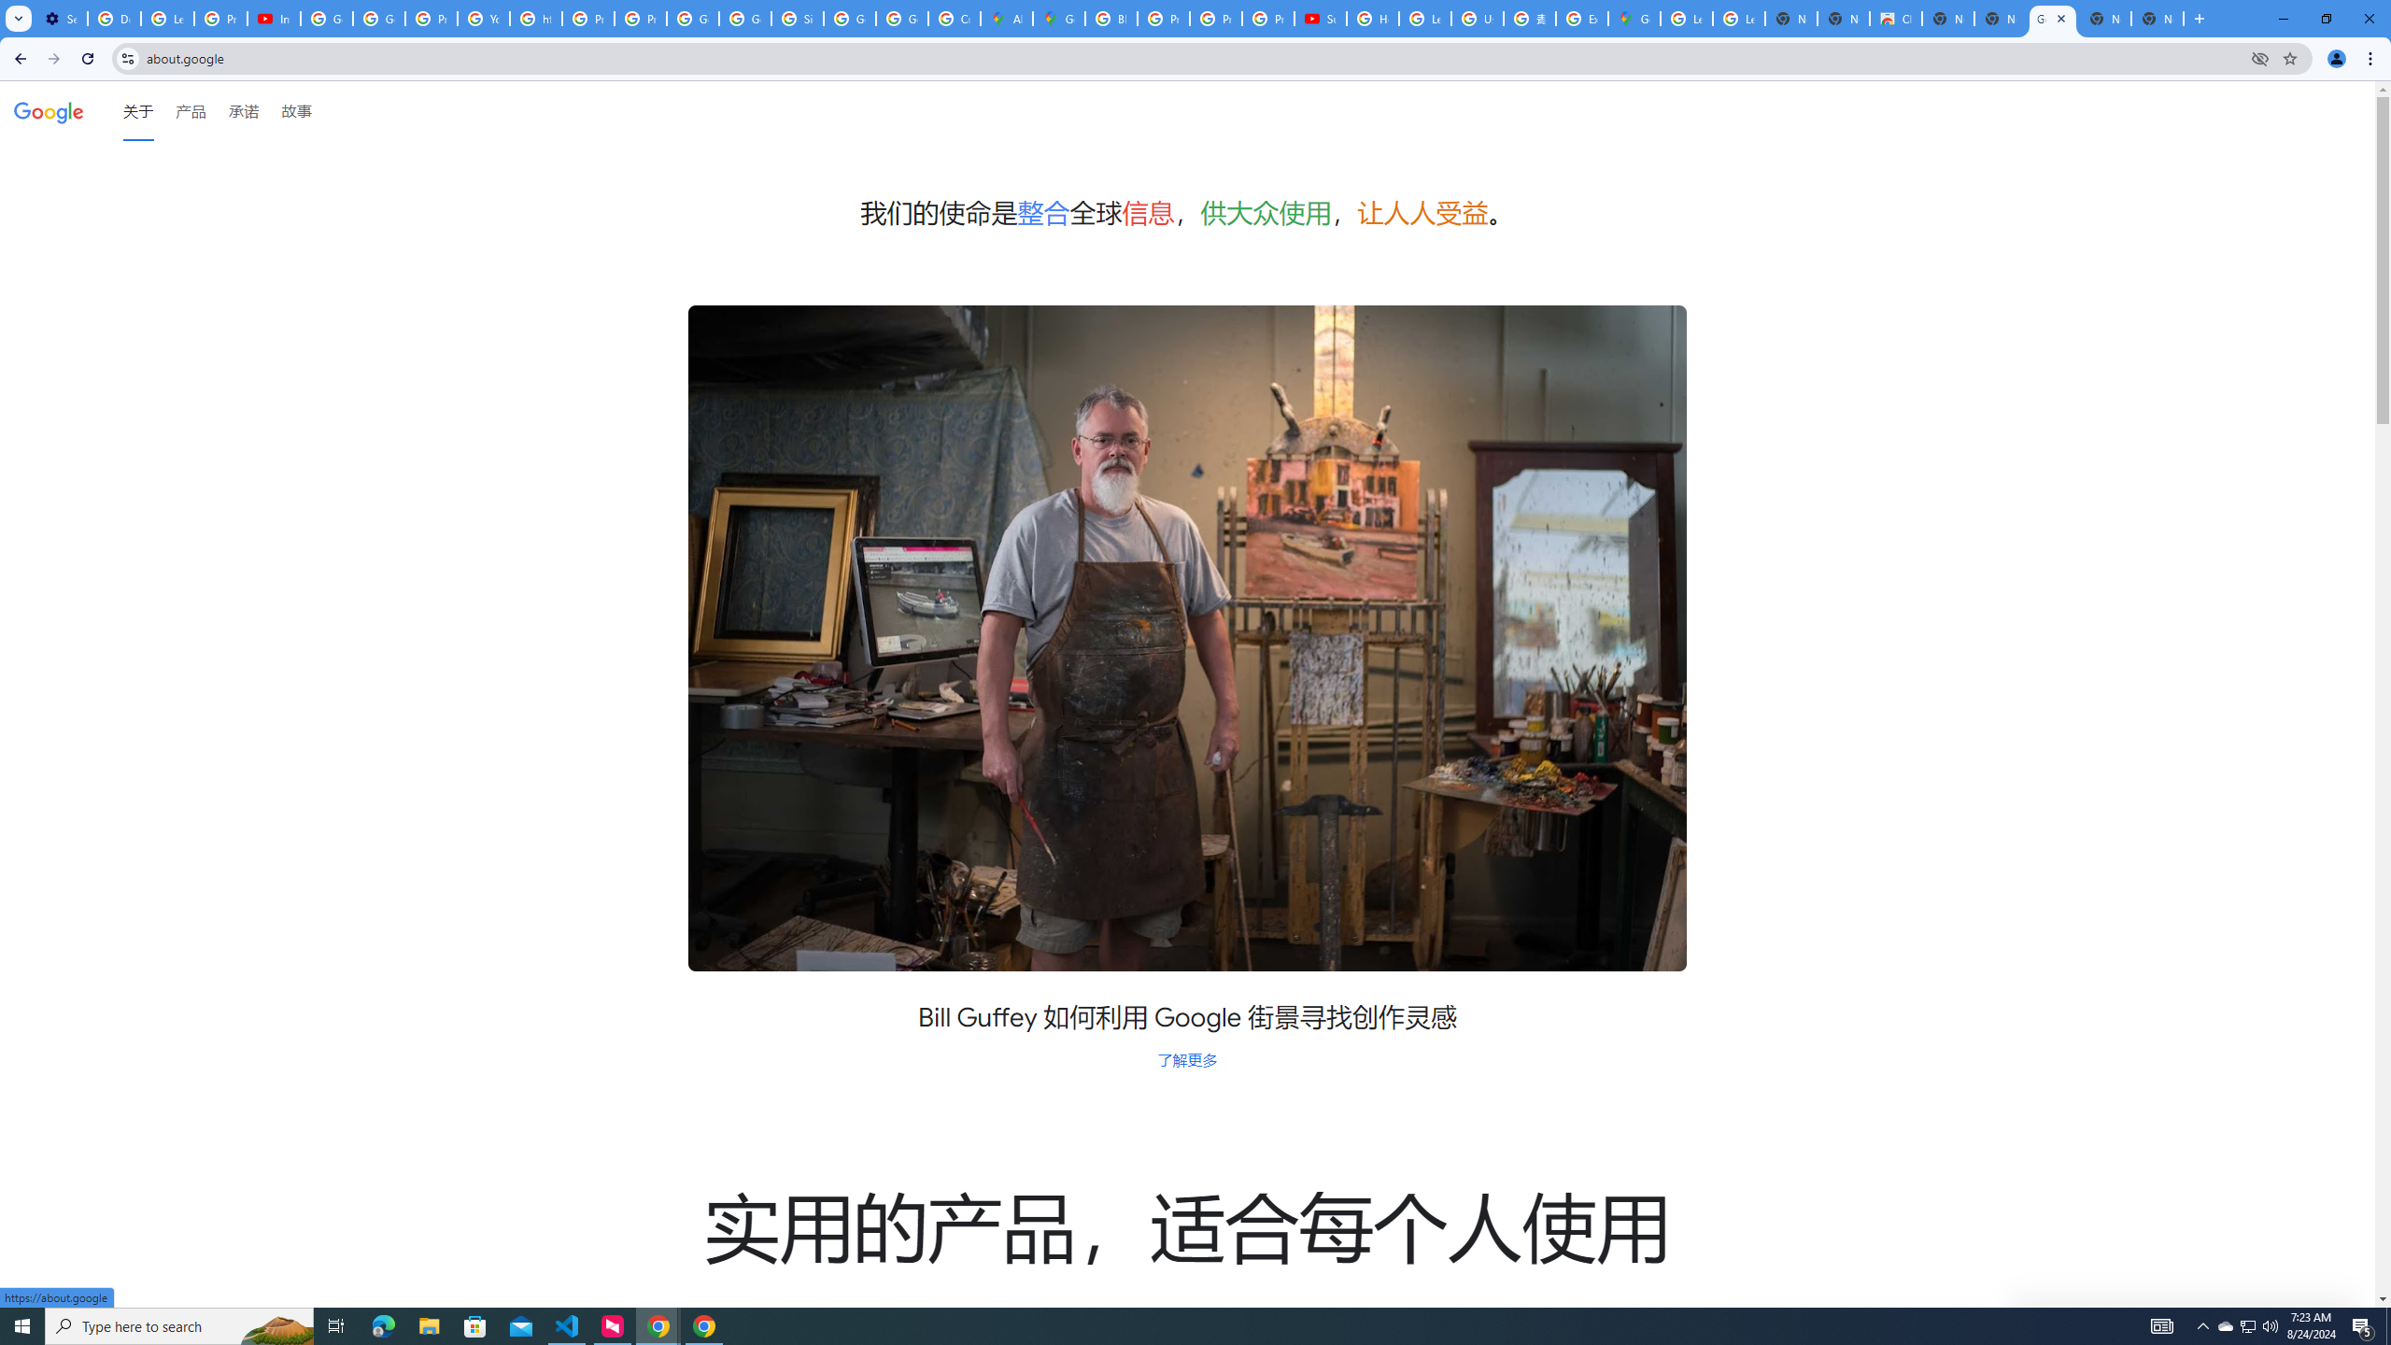  I want to click on Privacy Help Center - Policies Help, so click(1163, 19).